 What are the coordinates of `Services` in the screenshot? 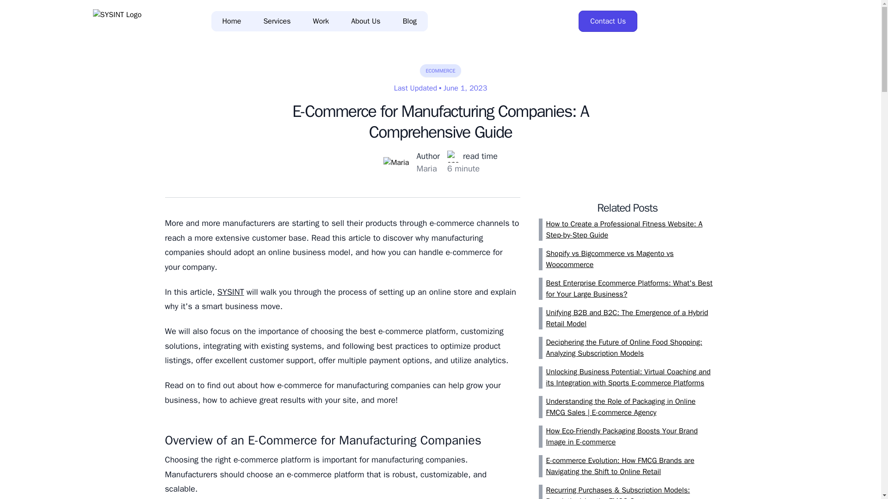 It's located at (277, 21).